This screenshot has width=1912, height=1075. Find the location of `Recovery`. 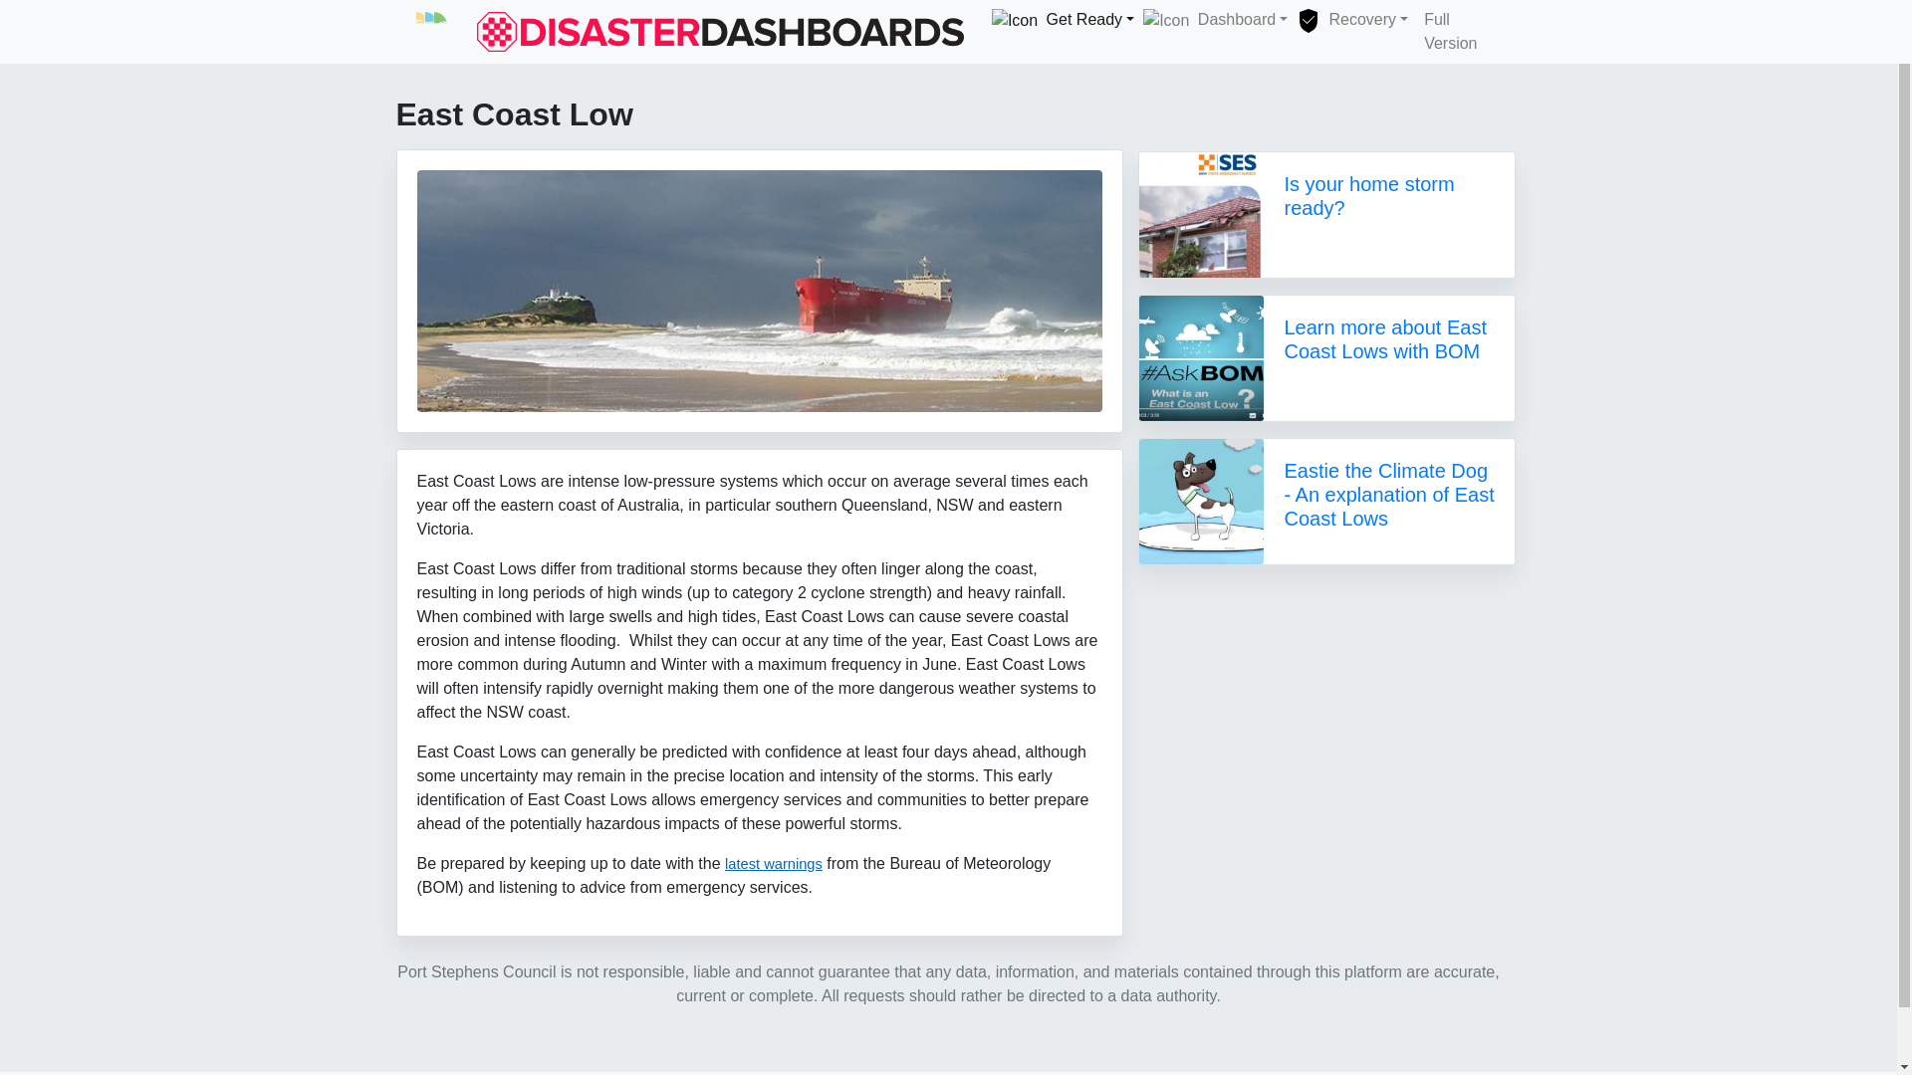

Recovery is located at coordinates (1350, 20).